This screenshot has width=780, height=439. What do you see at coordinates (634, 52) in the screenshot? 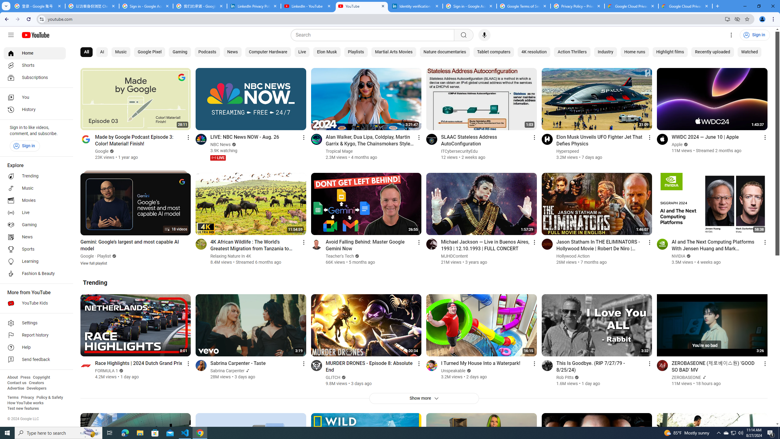
I see `Home runs` at bounding box center [634, 52].